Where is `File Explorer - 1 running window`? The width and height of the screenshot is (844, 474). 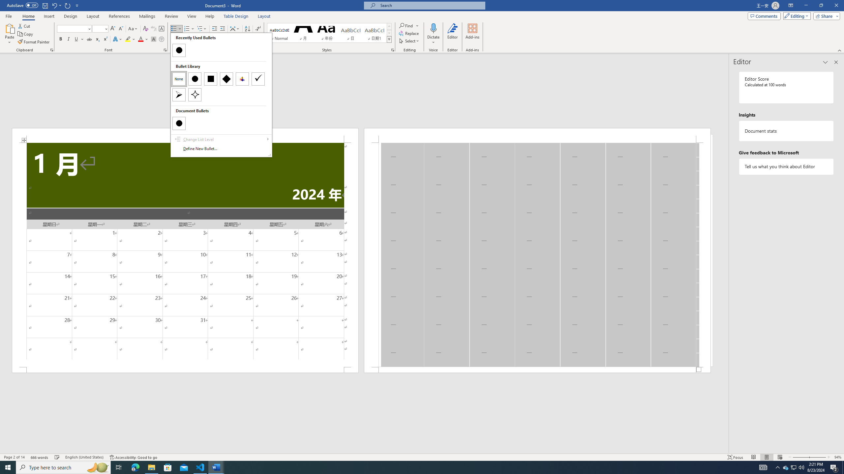 File Explorer - 1 running window is located at coordinates (151, 467).